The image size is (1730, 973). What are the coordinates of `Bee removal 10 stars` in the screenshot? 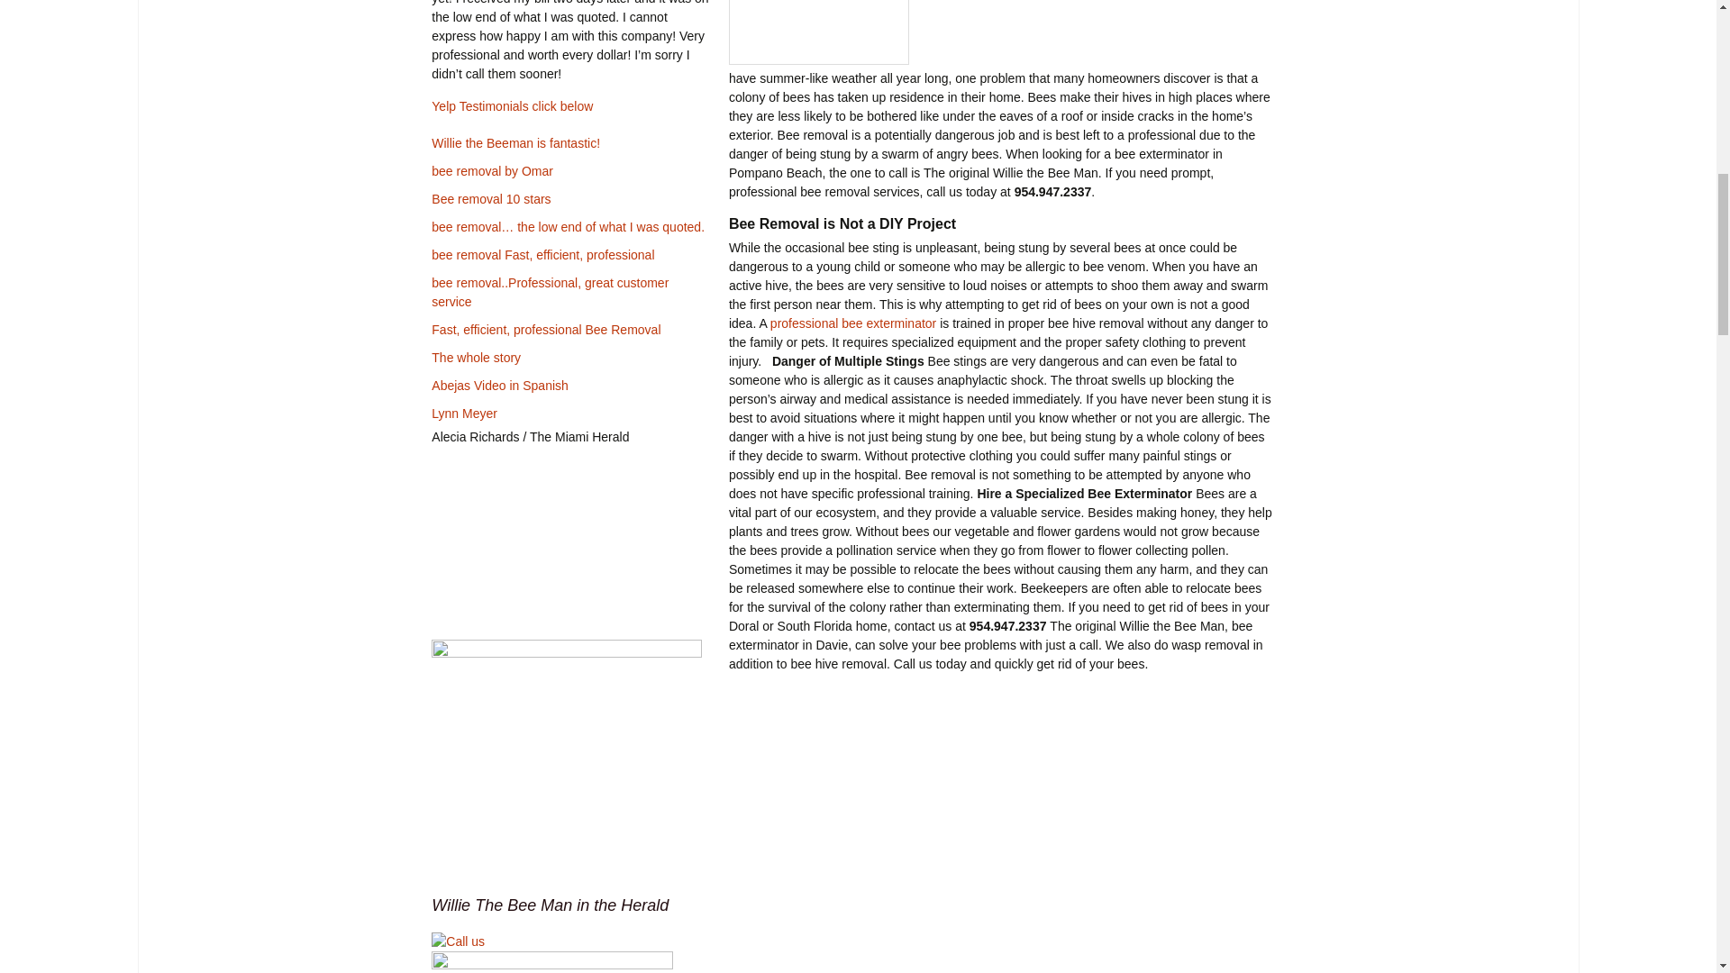 It's located at (490, 198).